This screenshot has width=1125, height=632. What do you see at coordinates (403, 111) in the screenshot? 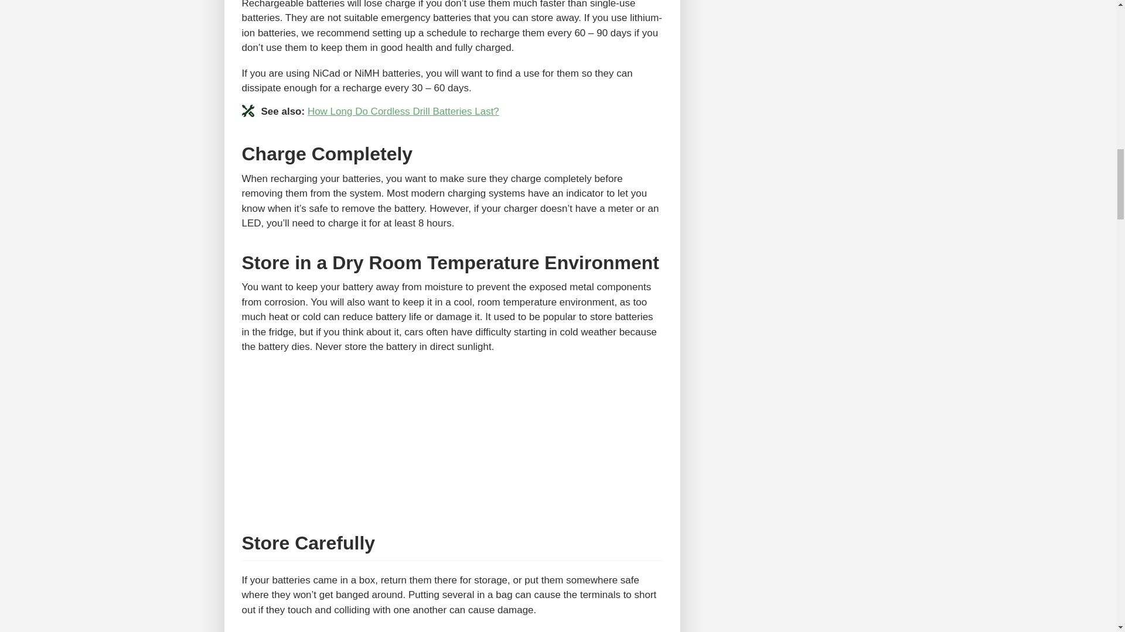
I see `How Long Do Cordless Drill Batteries Last?` at bounding box center [403, 111].